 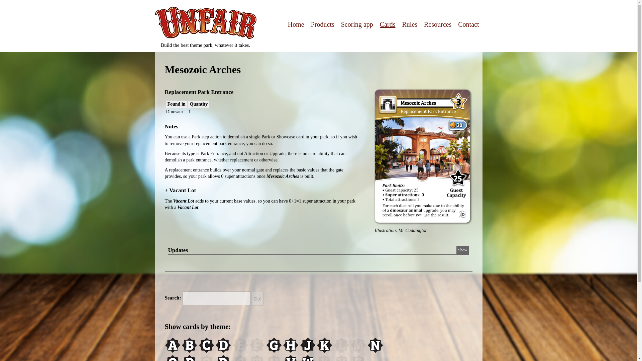 I want to click on Home, so click(x=296, y=24).